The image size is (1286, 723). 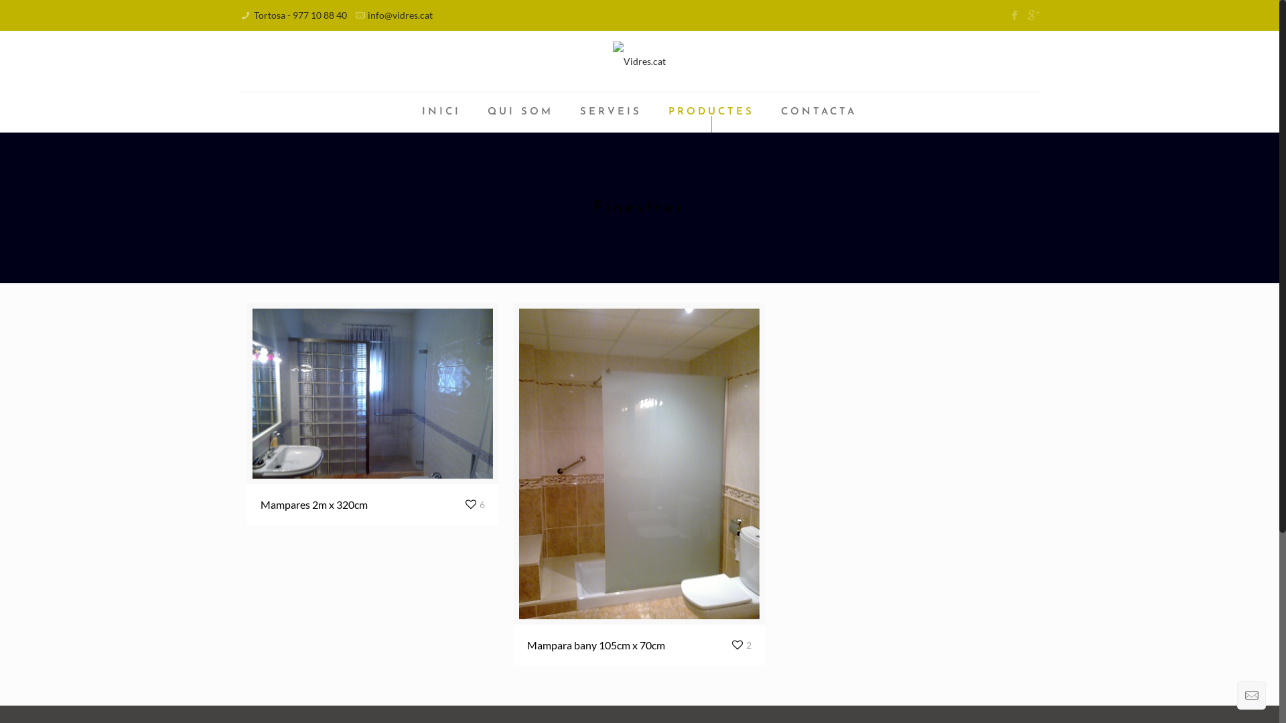 What do you see at coordinates (520, 112) in the screenshot?
I see `QUI SOM` at bounding box center [520, 112].